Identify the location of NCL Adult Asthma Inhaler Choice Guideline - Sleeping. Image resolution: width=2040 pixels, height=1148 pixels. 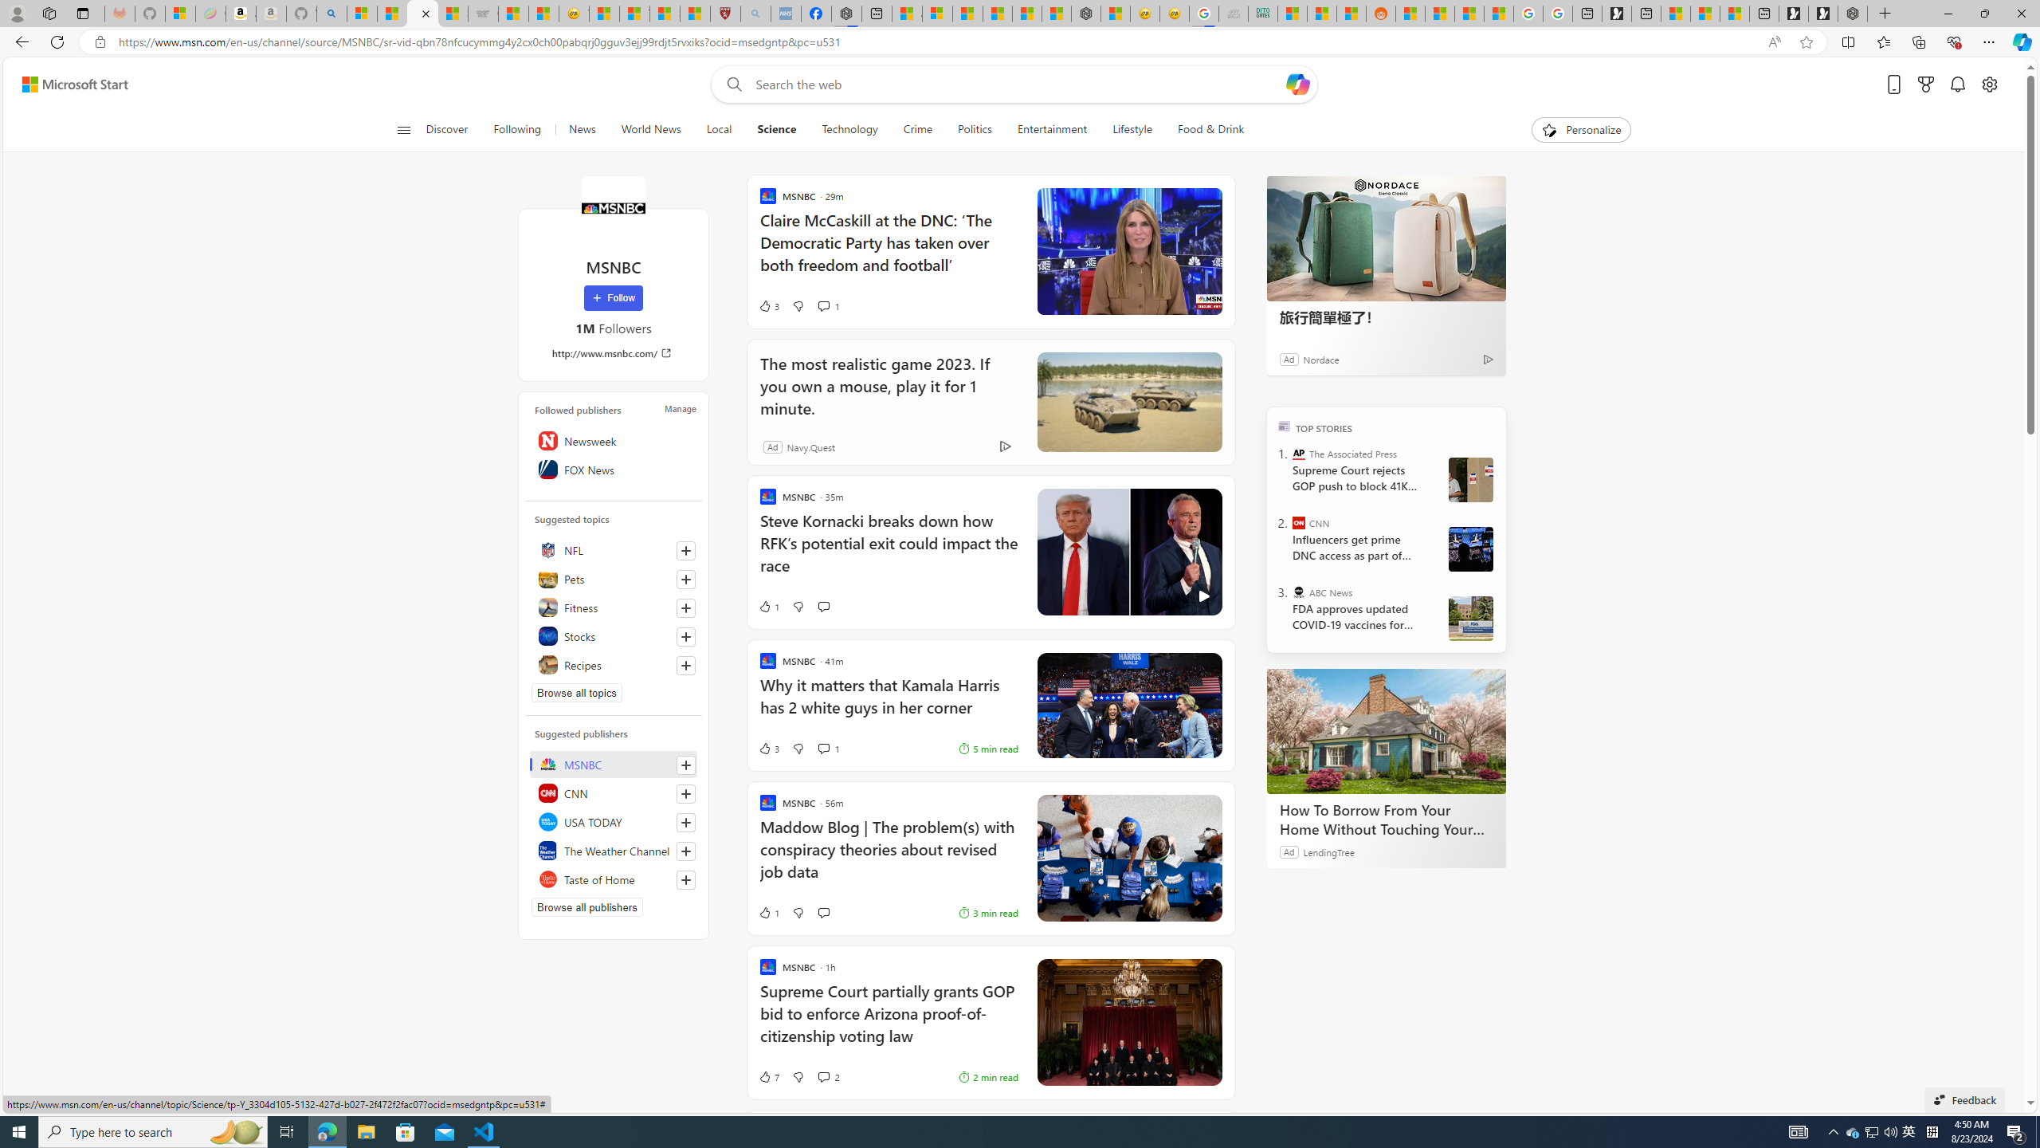
(786, 14).